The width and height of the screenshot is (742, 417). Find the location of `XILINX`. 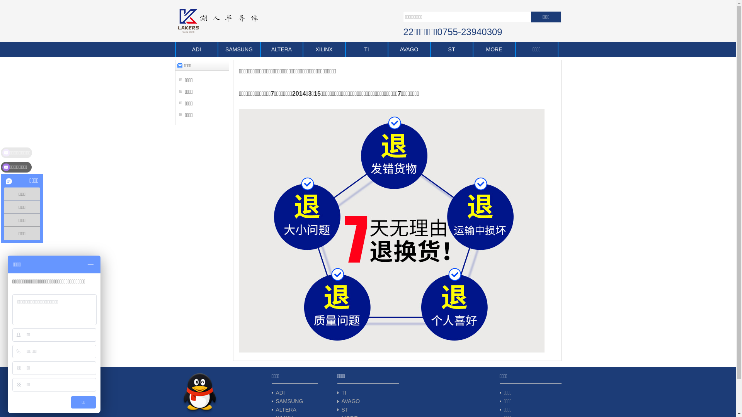

XILINX is located at coordinates (324, 49).